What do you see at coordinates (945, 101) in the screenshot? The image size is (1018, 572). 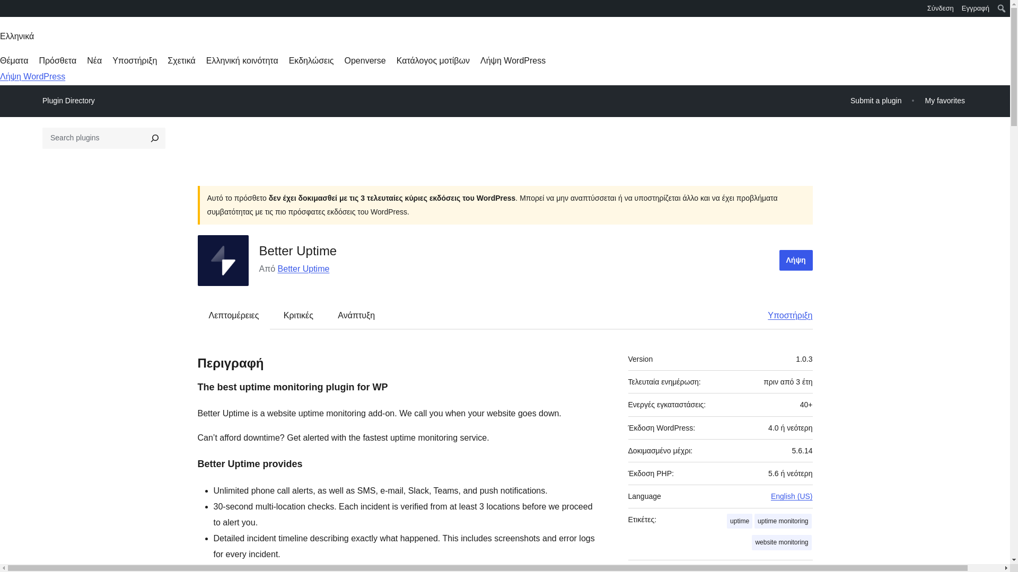 I see `My favorites` at bounding box center [945, 101].